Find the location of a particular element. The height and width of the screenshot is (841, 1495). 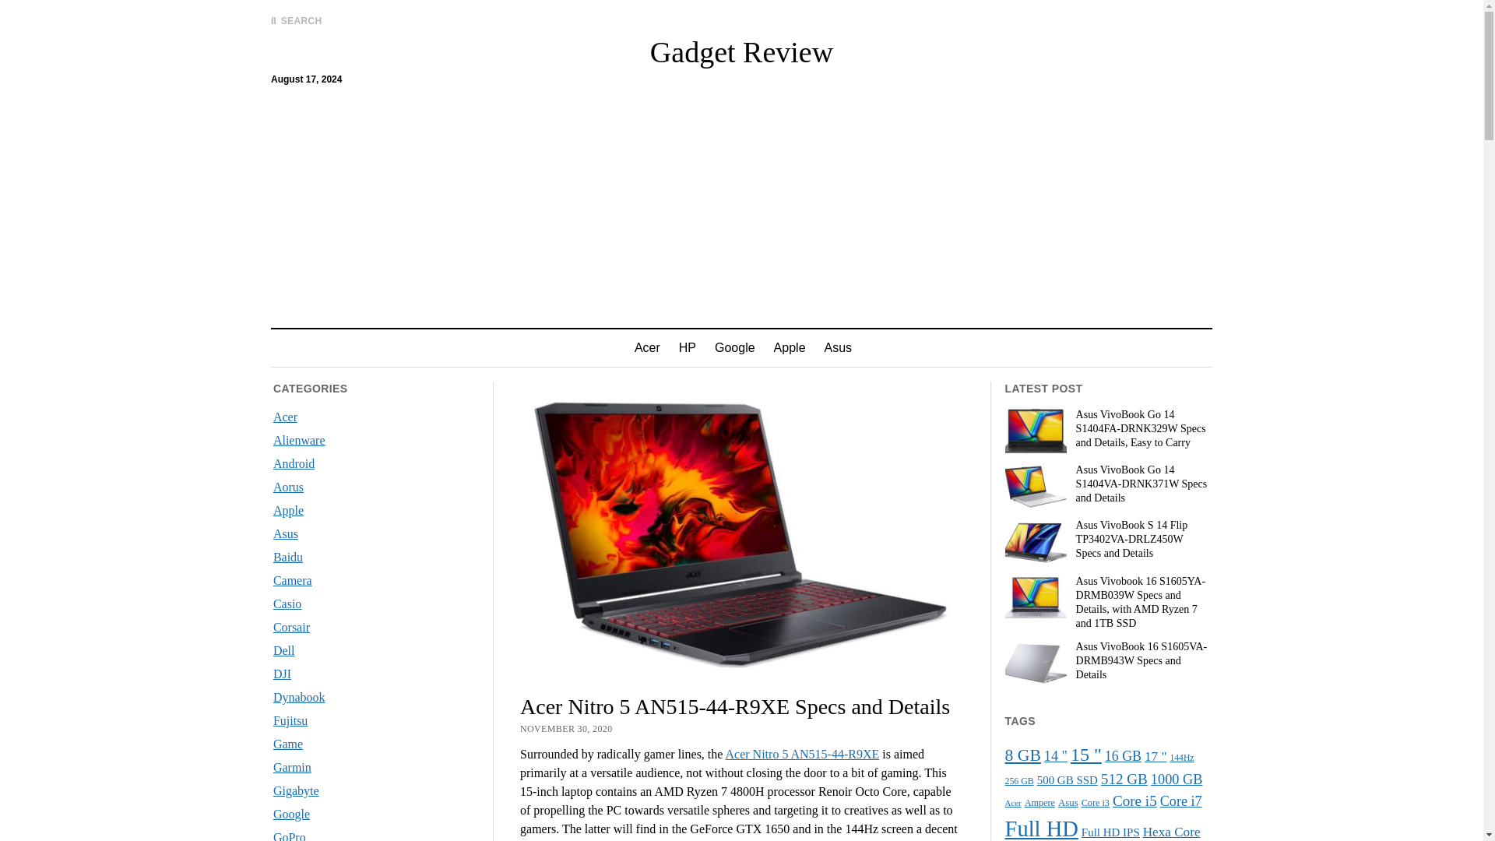

Garmin is located at coordinates (292, 767).